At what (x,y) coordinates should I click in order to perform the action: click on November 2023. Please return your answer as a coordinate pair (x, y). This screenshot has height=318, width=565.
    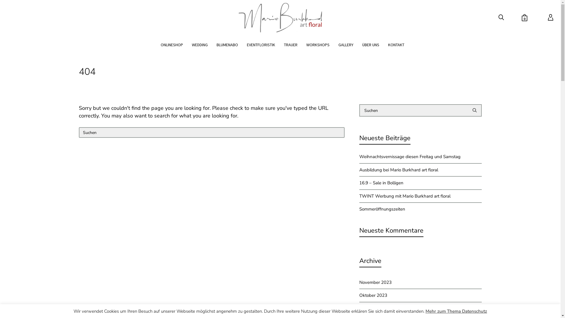
    Looking at the image, I should click on (421, 283).